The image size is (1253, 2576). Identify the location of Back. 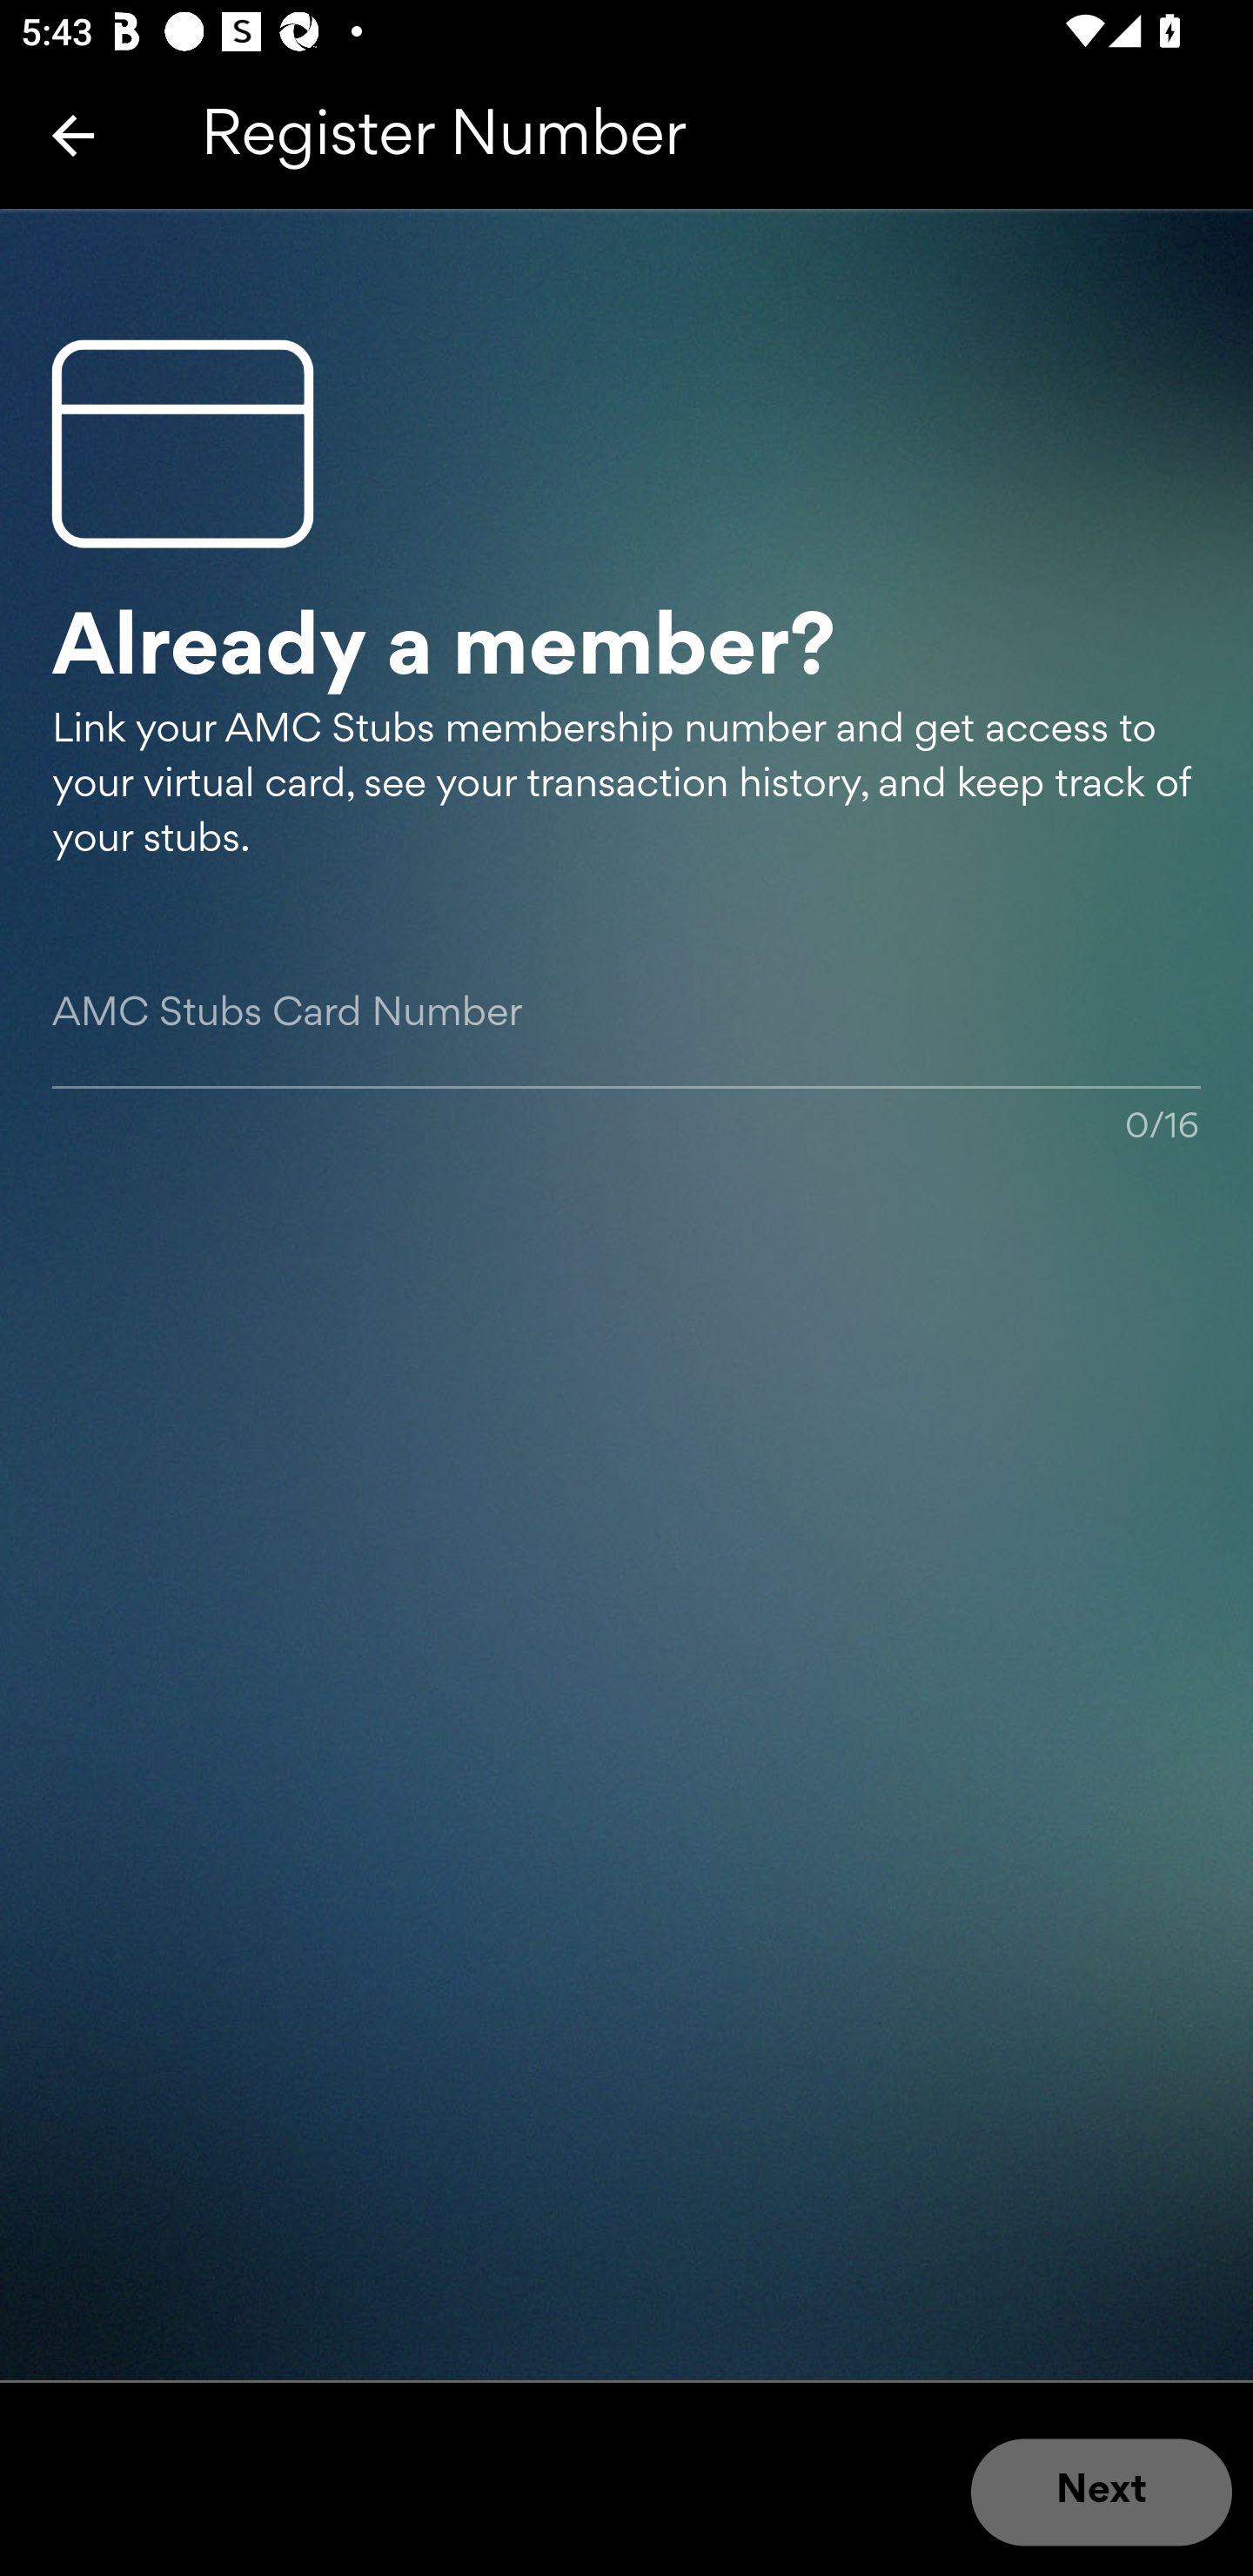
(73, 135).